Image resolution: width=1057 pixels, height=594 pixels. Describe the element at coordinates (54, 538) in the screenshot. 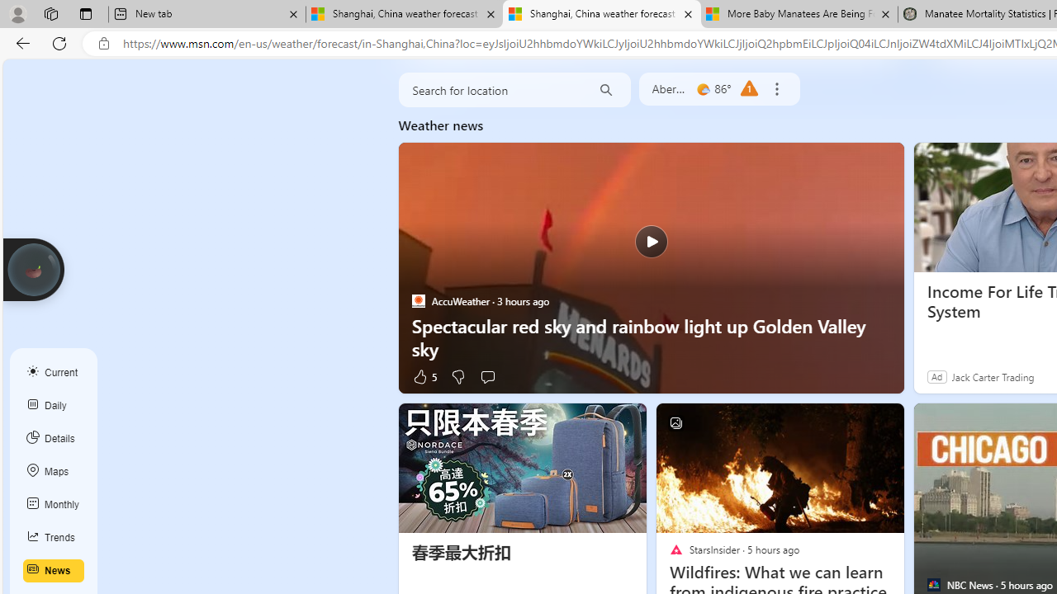

I see `Trends` at that location.